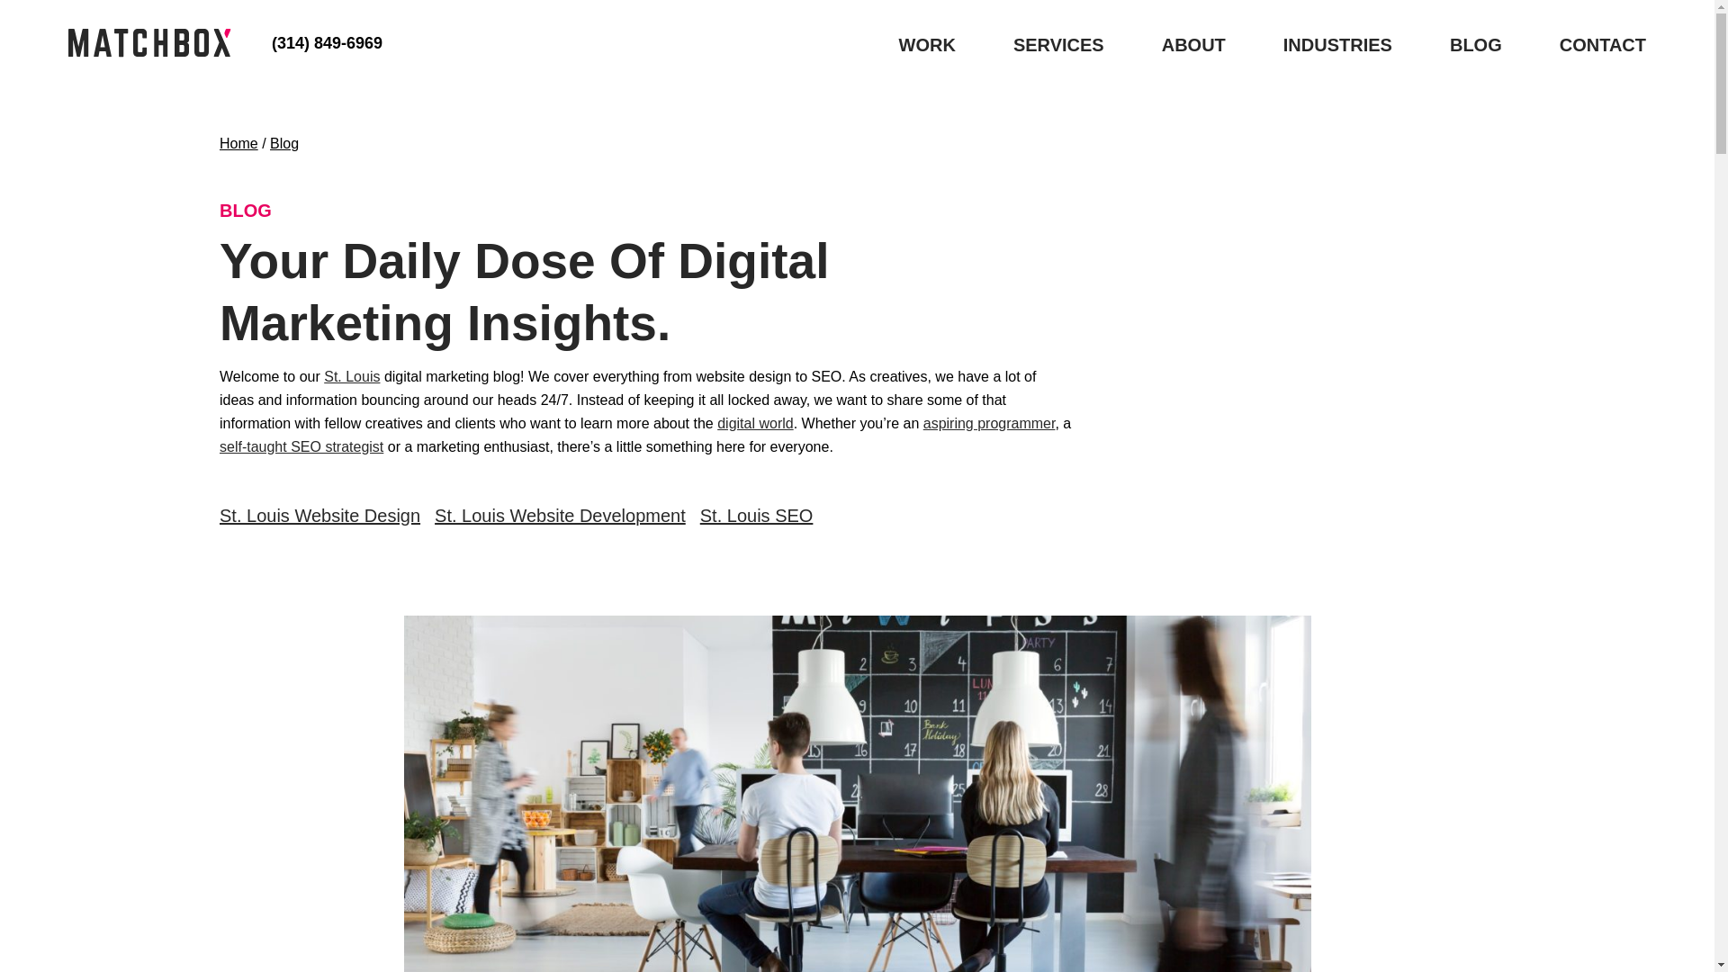 The image size is (1728, 972). Describe the element at coordinates (284, 144) in the screenshot. I see `Blog` at that location.